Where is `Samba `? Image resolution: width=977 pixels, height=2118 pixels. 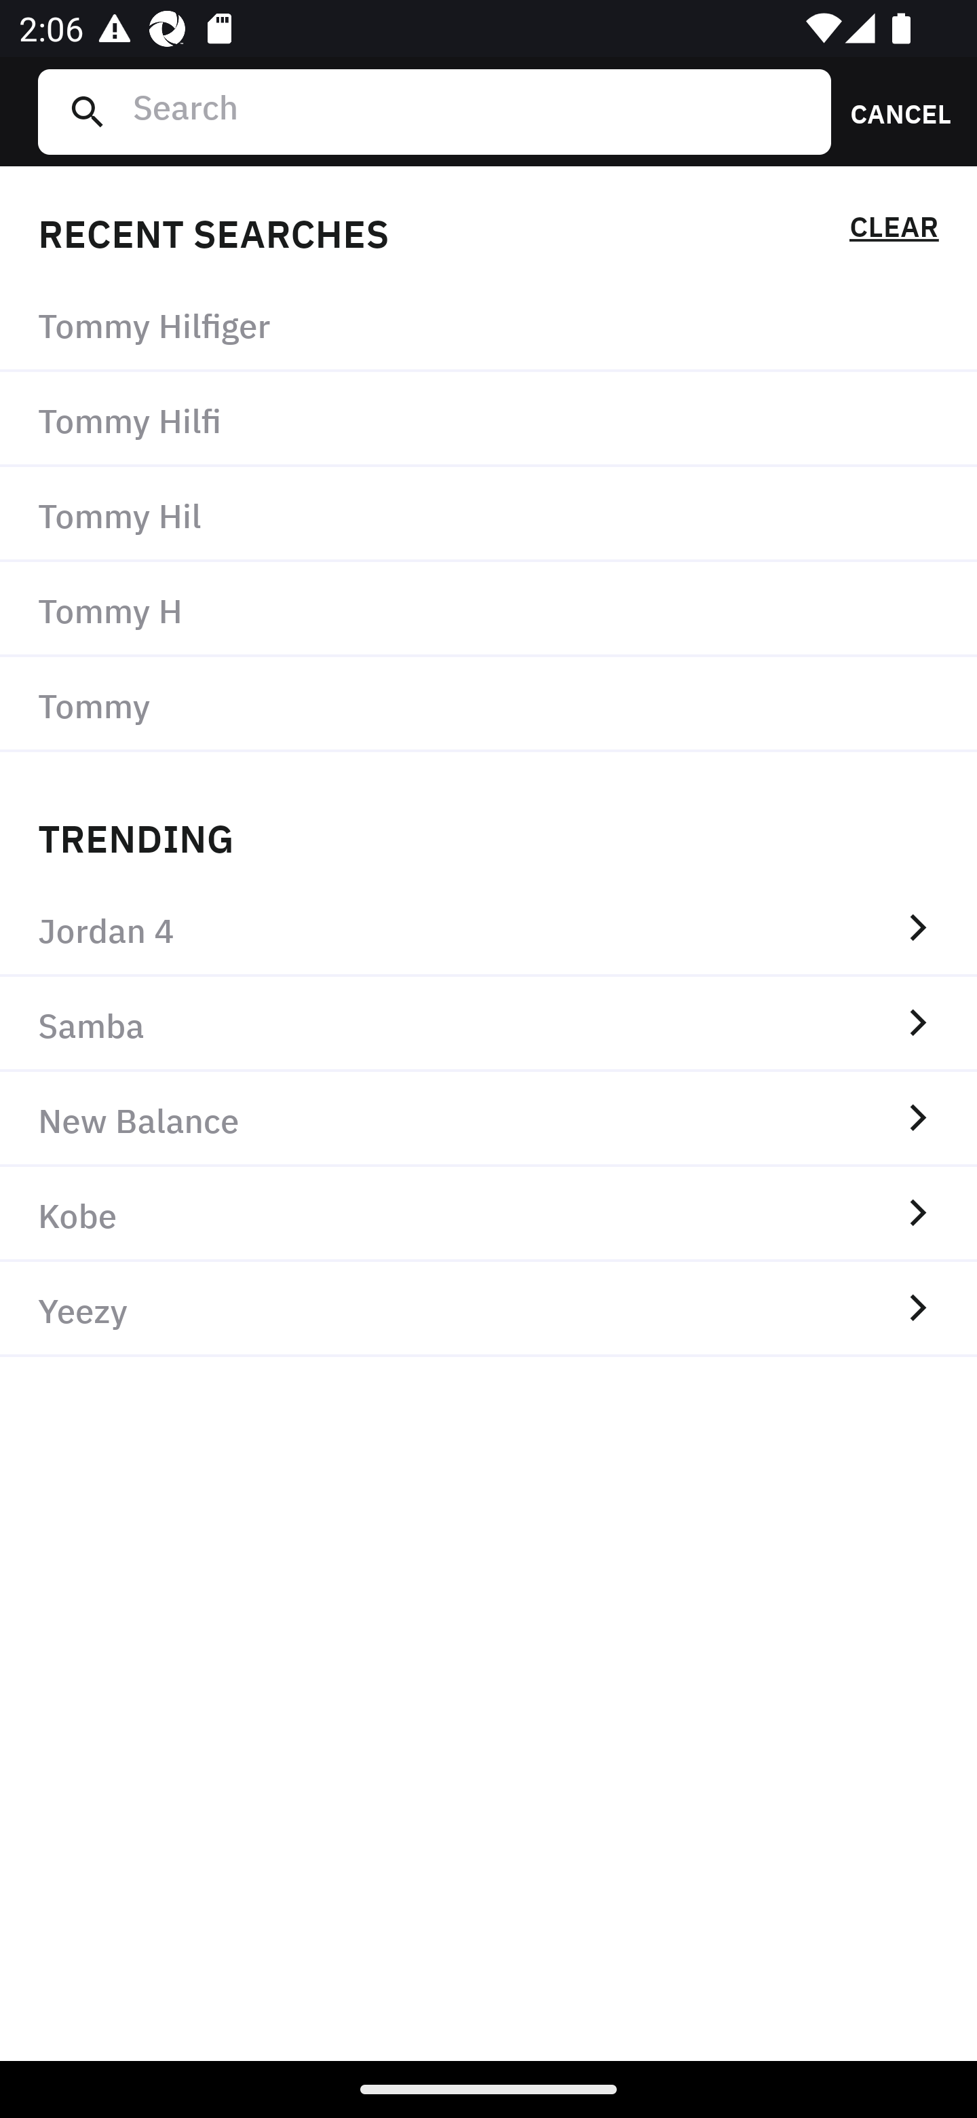 Samba  is located at coordinates (488, 1024).